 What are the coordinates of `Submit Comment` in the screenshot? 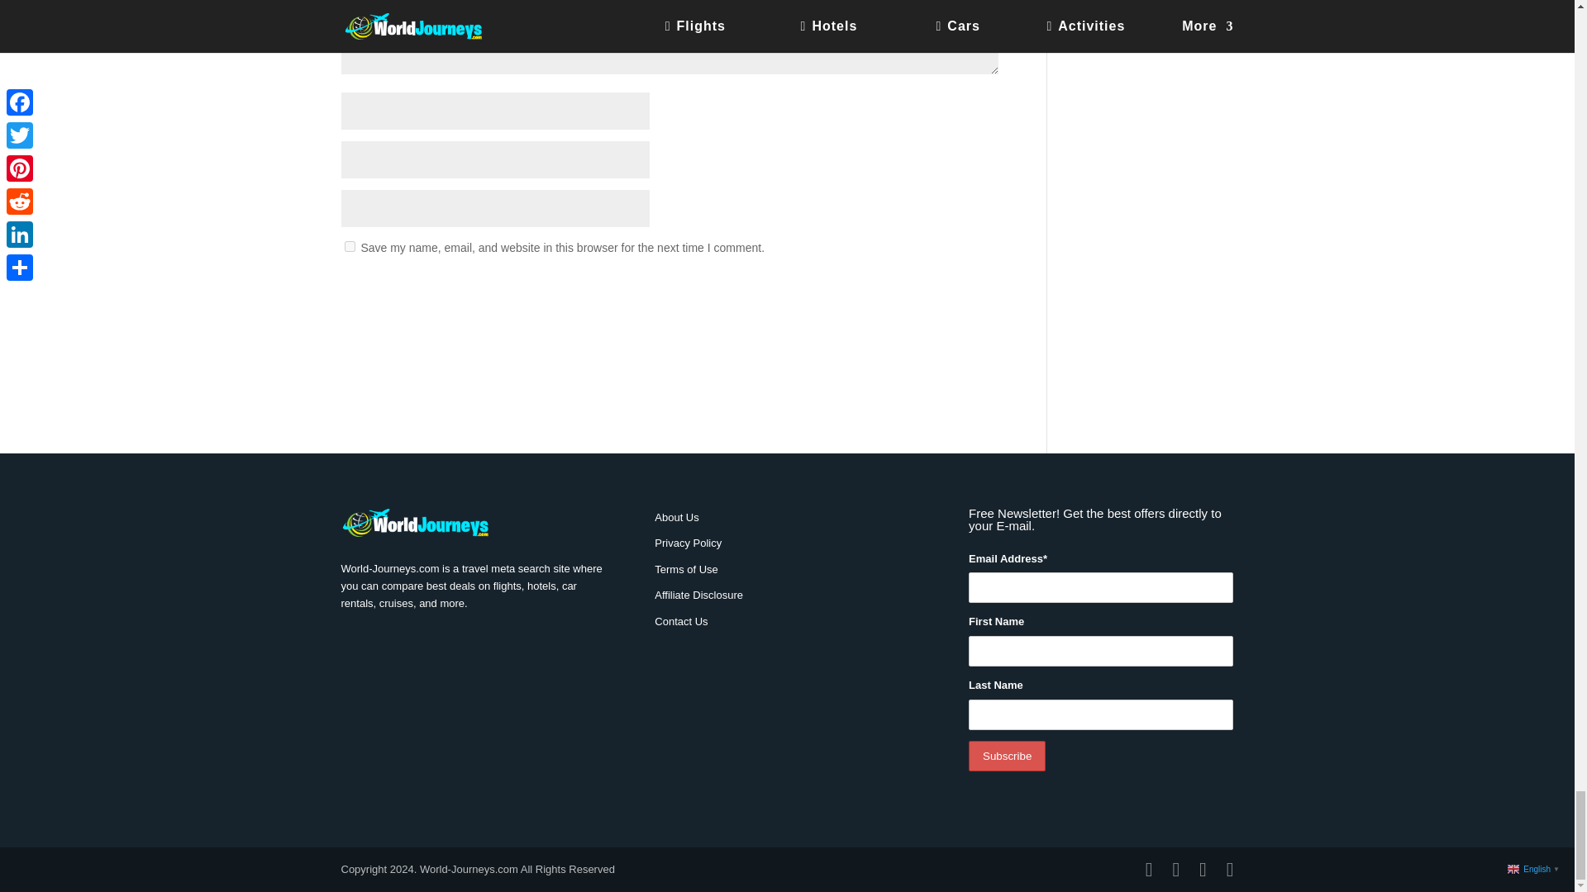 It's located at (916, 291).